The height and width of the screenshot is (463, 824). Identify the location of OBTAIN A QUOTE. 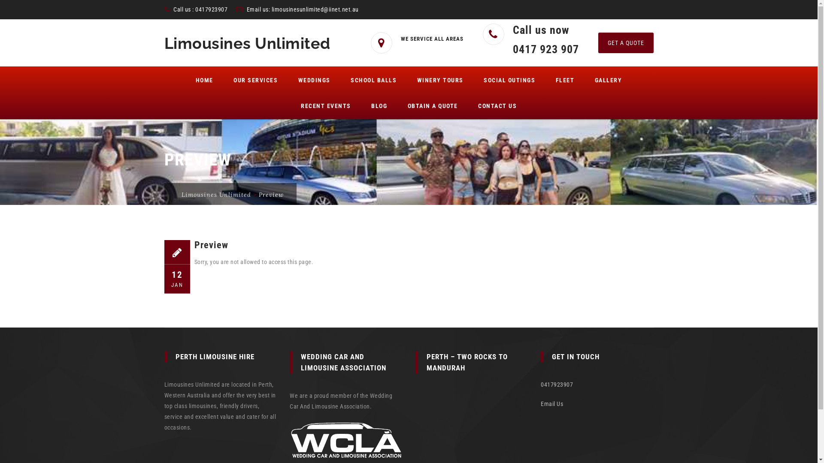
(433, 105).